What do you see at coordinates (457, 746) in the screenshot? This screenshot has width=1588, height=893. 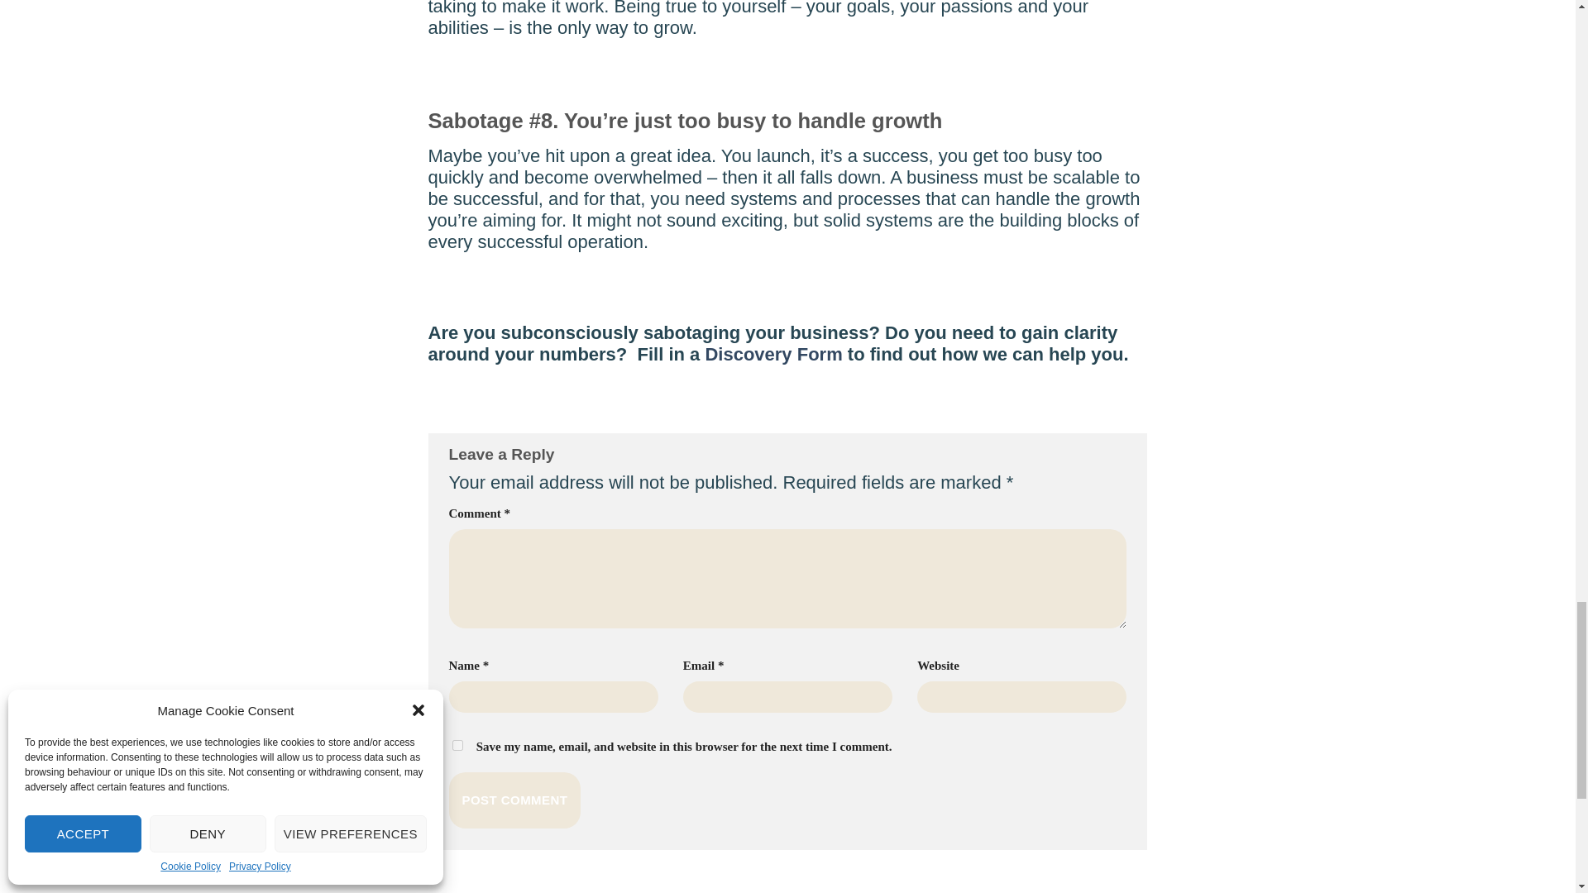 I see `yes` at bounding box center [457, 746].